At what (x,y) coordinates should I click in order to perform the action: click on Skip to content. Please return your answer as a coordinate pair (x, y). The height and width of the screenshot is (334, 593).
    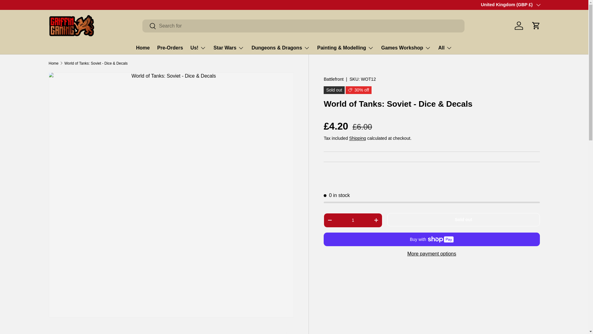
    Looking at the image, I should click on (28, 9).